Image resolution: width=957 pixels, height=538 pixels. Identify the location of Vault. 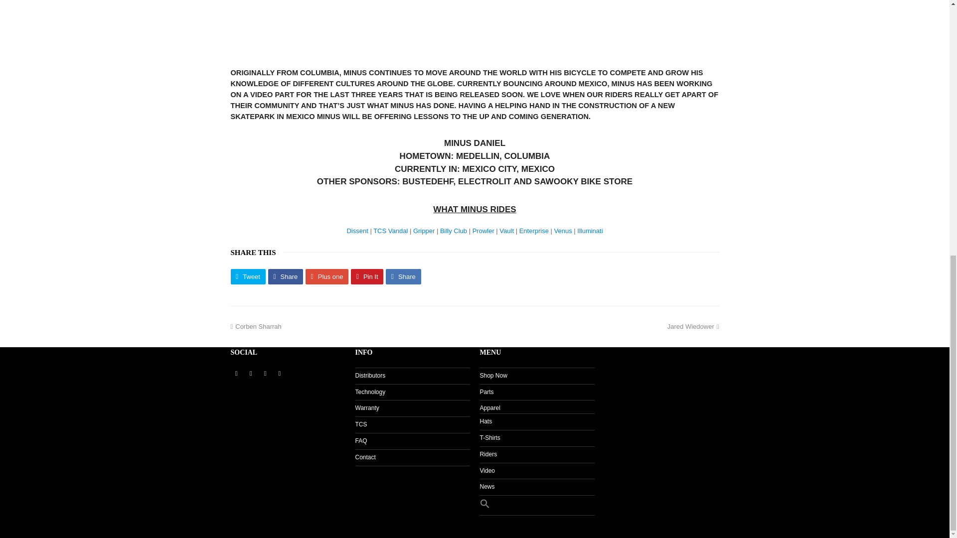
(506, 230).